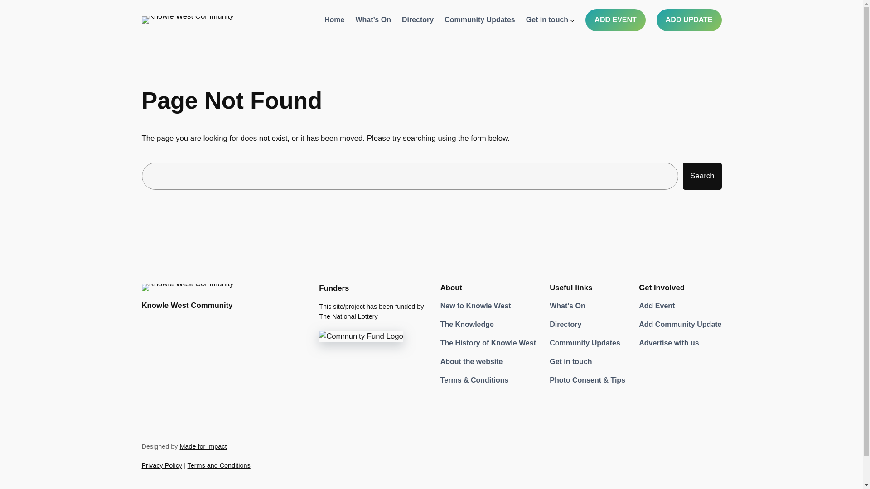 The width and height of the screenshot is (870, 489). I want to click on Community Updates, so click(585, 343).